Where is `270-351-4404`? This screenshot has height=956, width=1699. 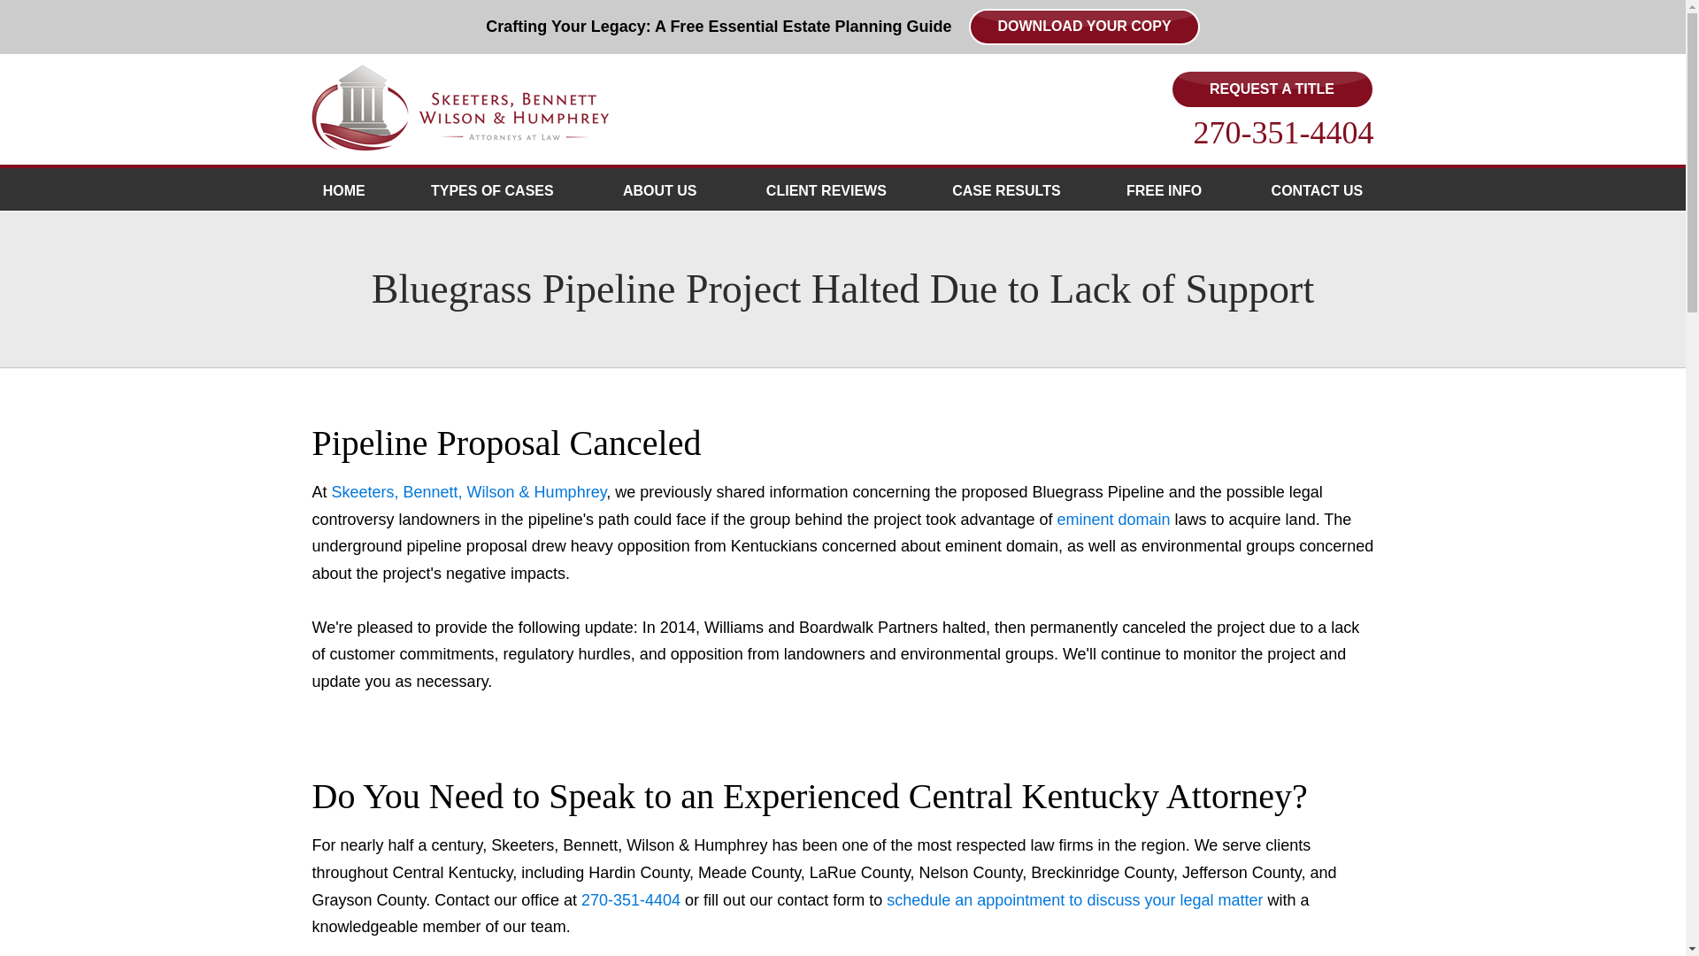 270-351-4404 is located at coordinates (1284, 132).